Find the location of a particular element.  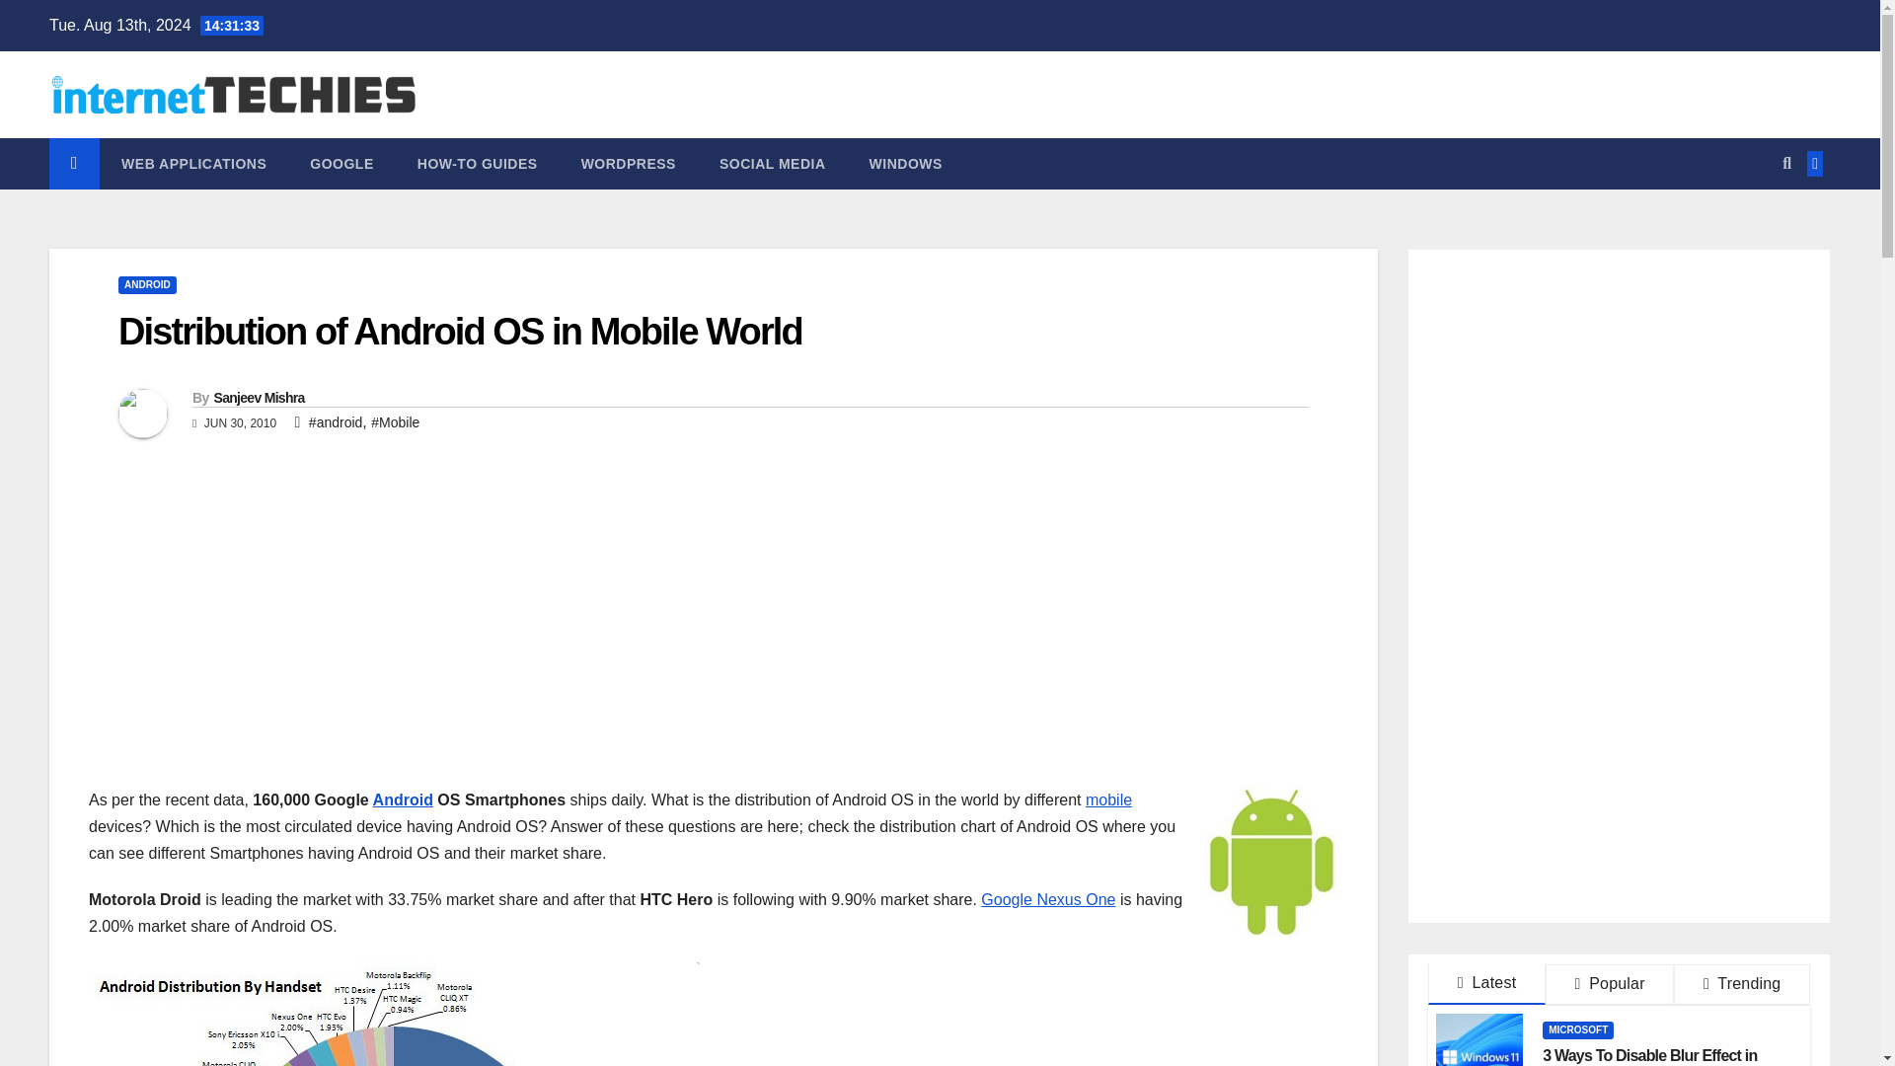

ANDROID is located at coordinates (146, 284).